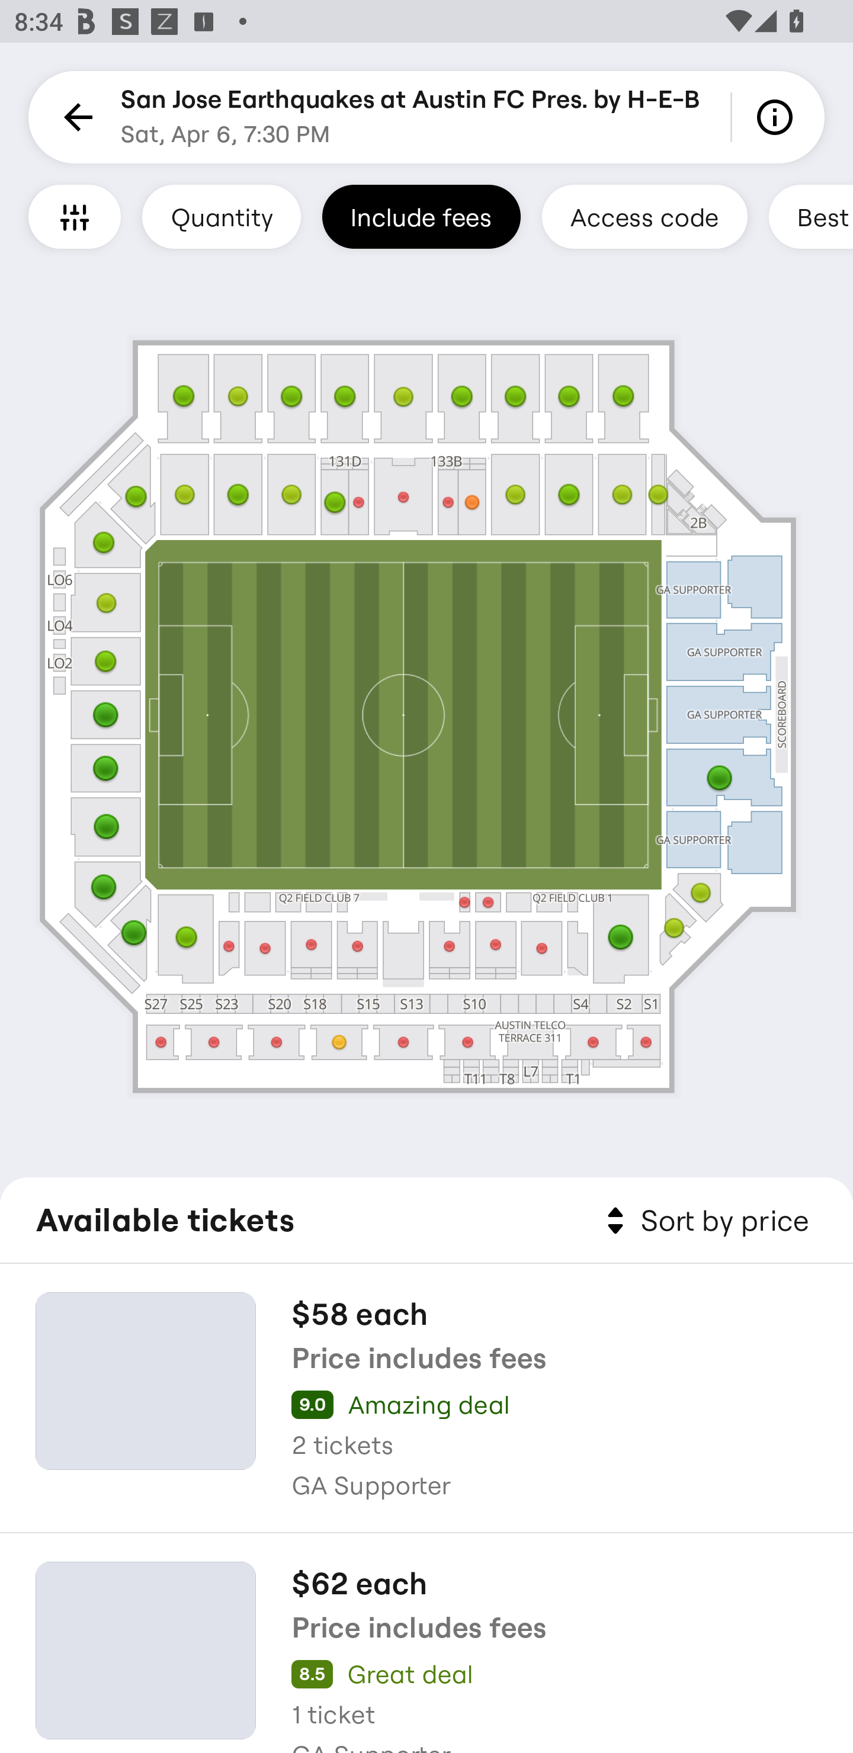 This screenshot has height=1753, width=853. I want to click on Info, so click(778, 117).